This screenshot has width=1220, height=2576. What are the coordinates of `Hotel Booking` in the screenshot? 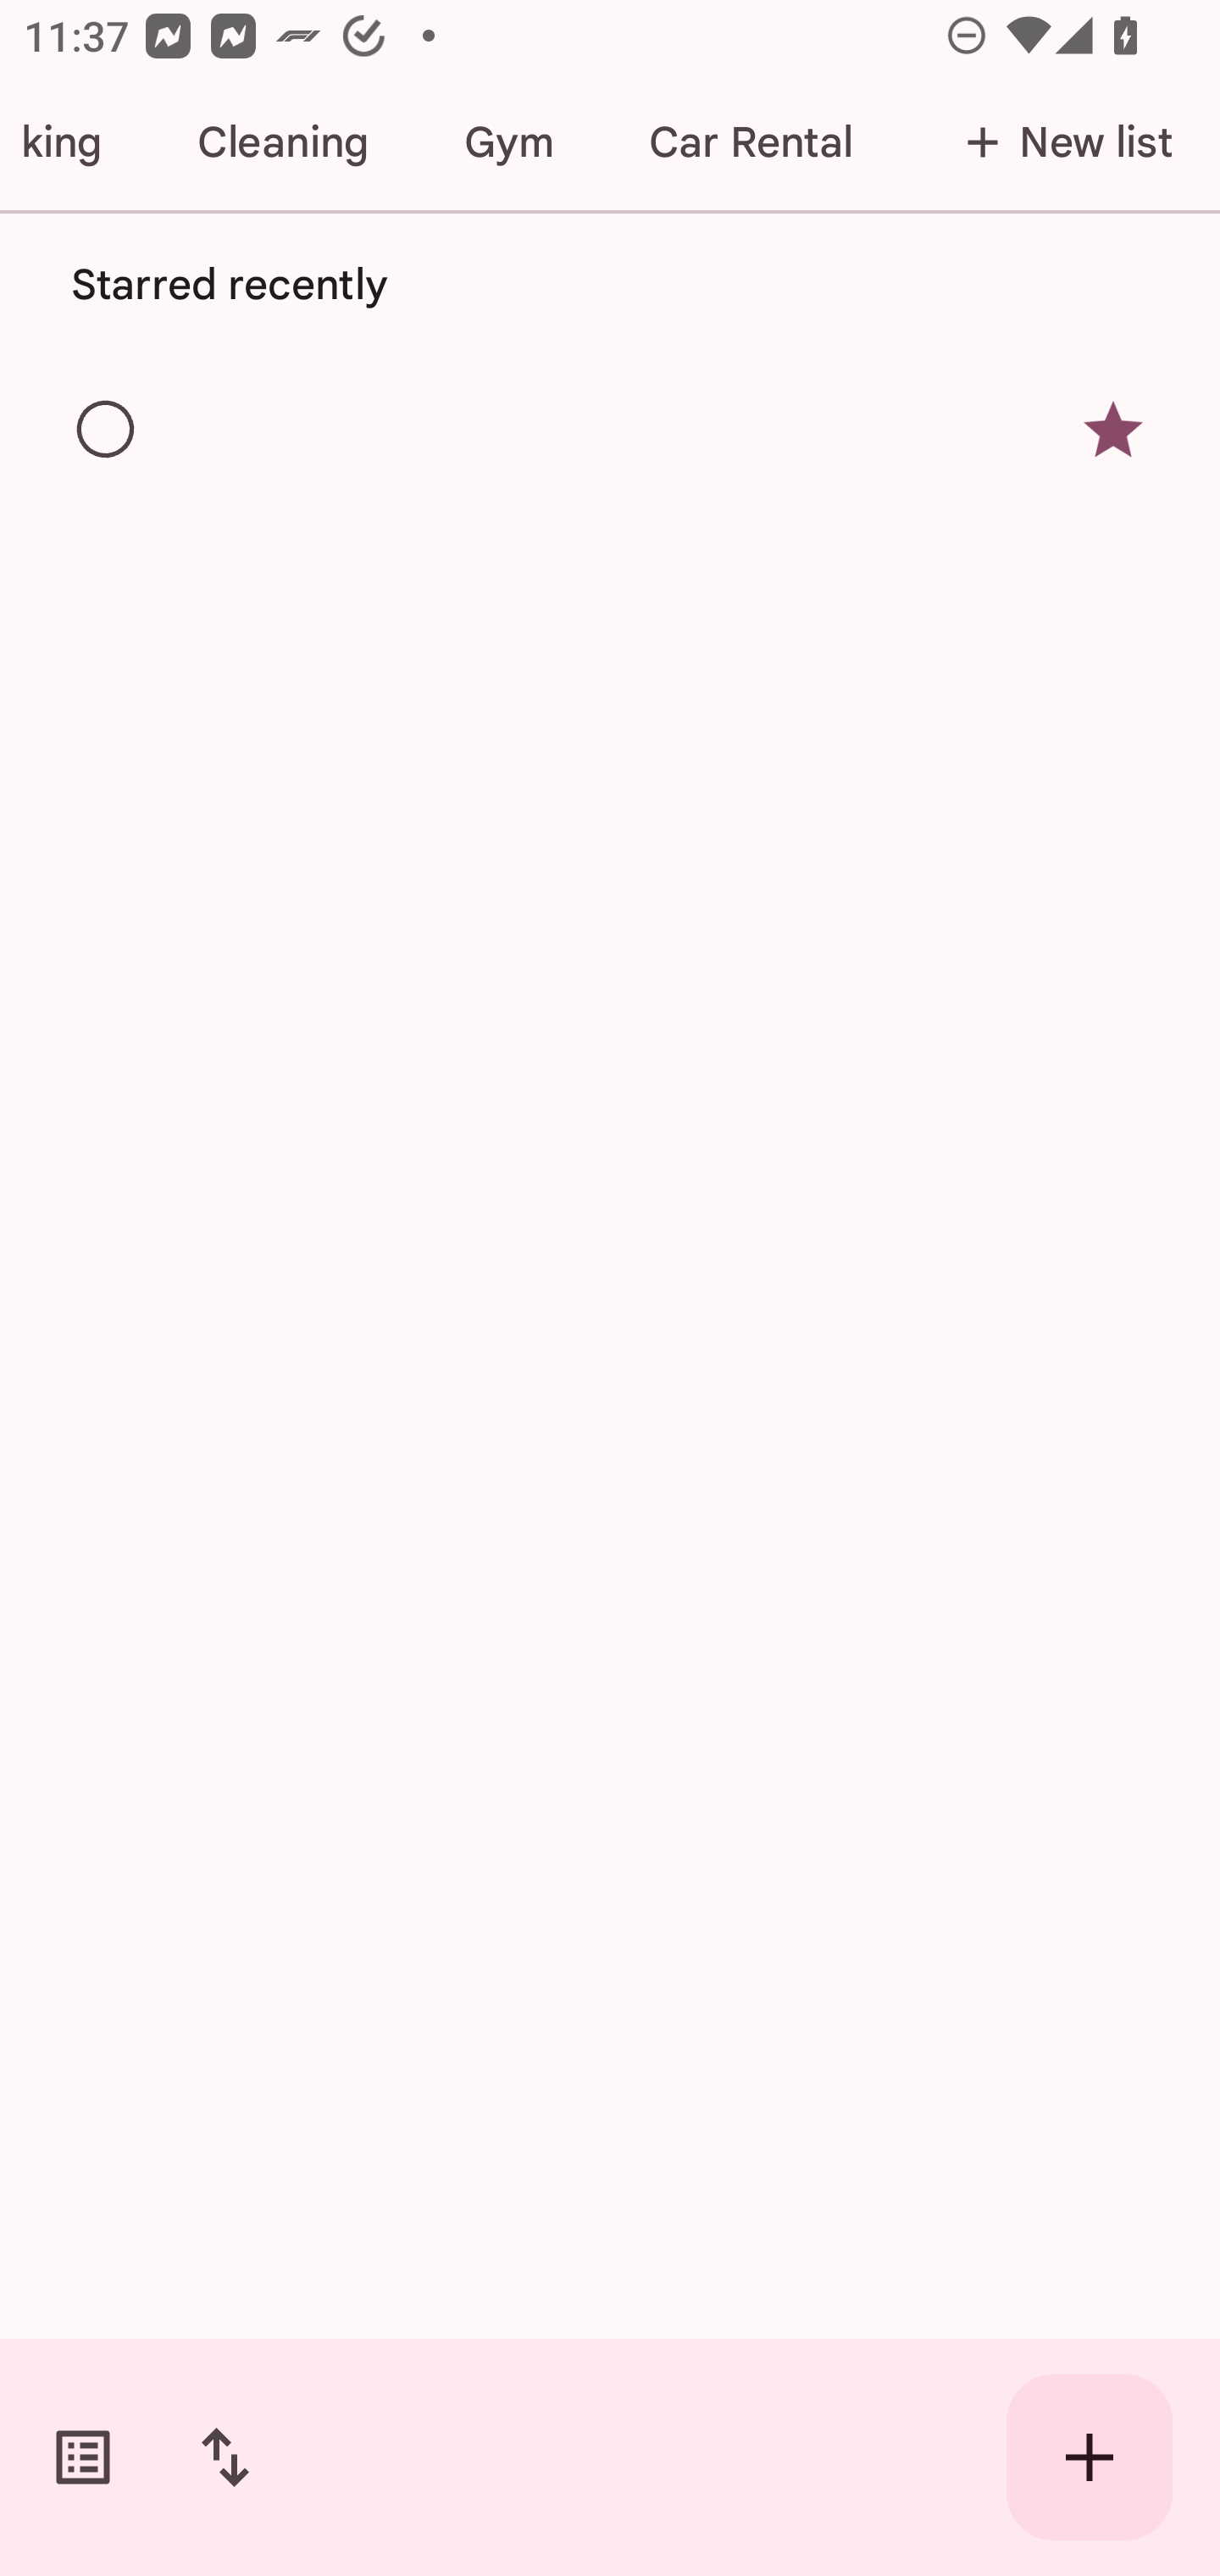 It's located at (75, 142).